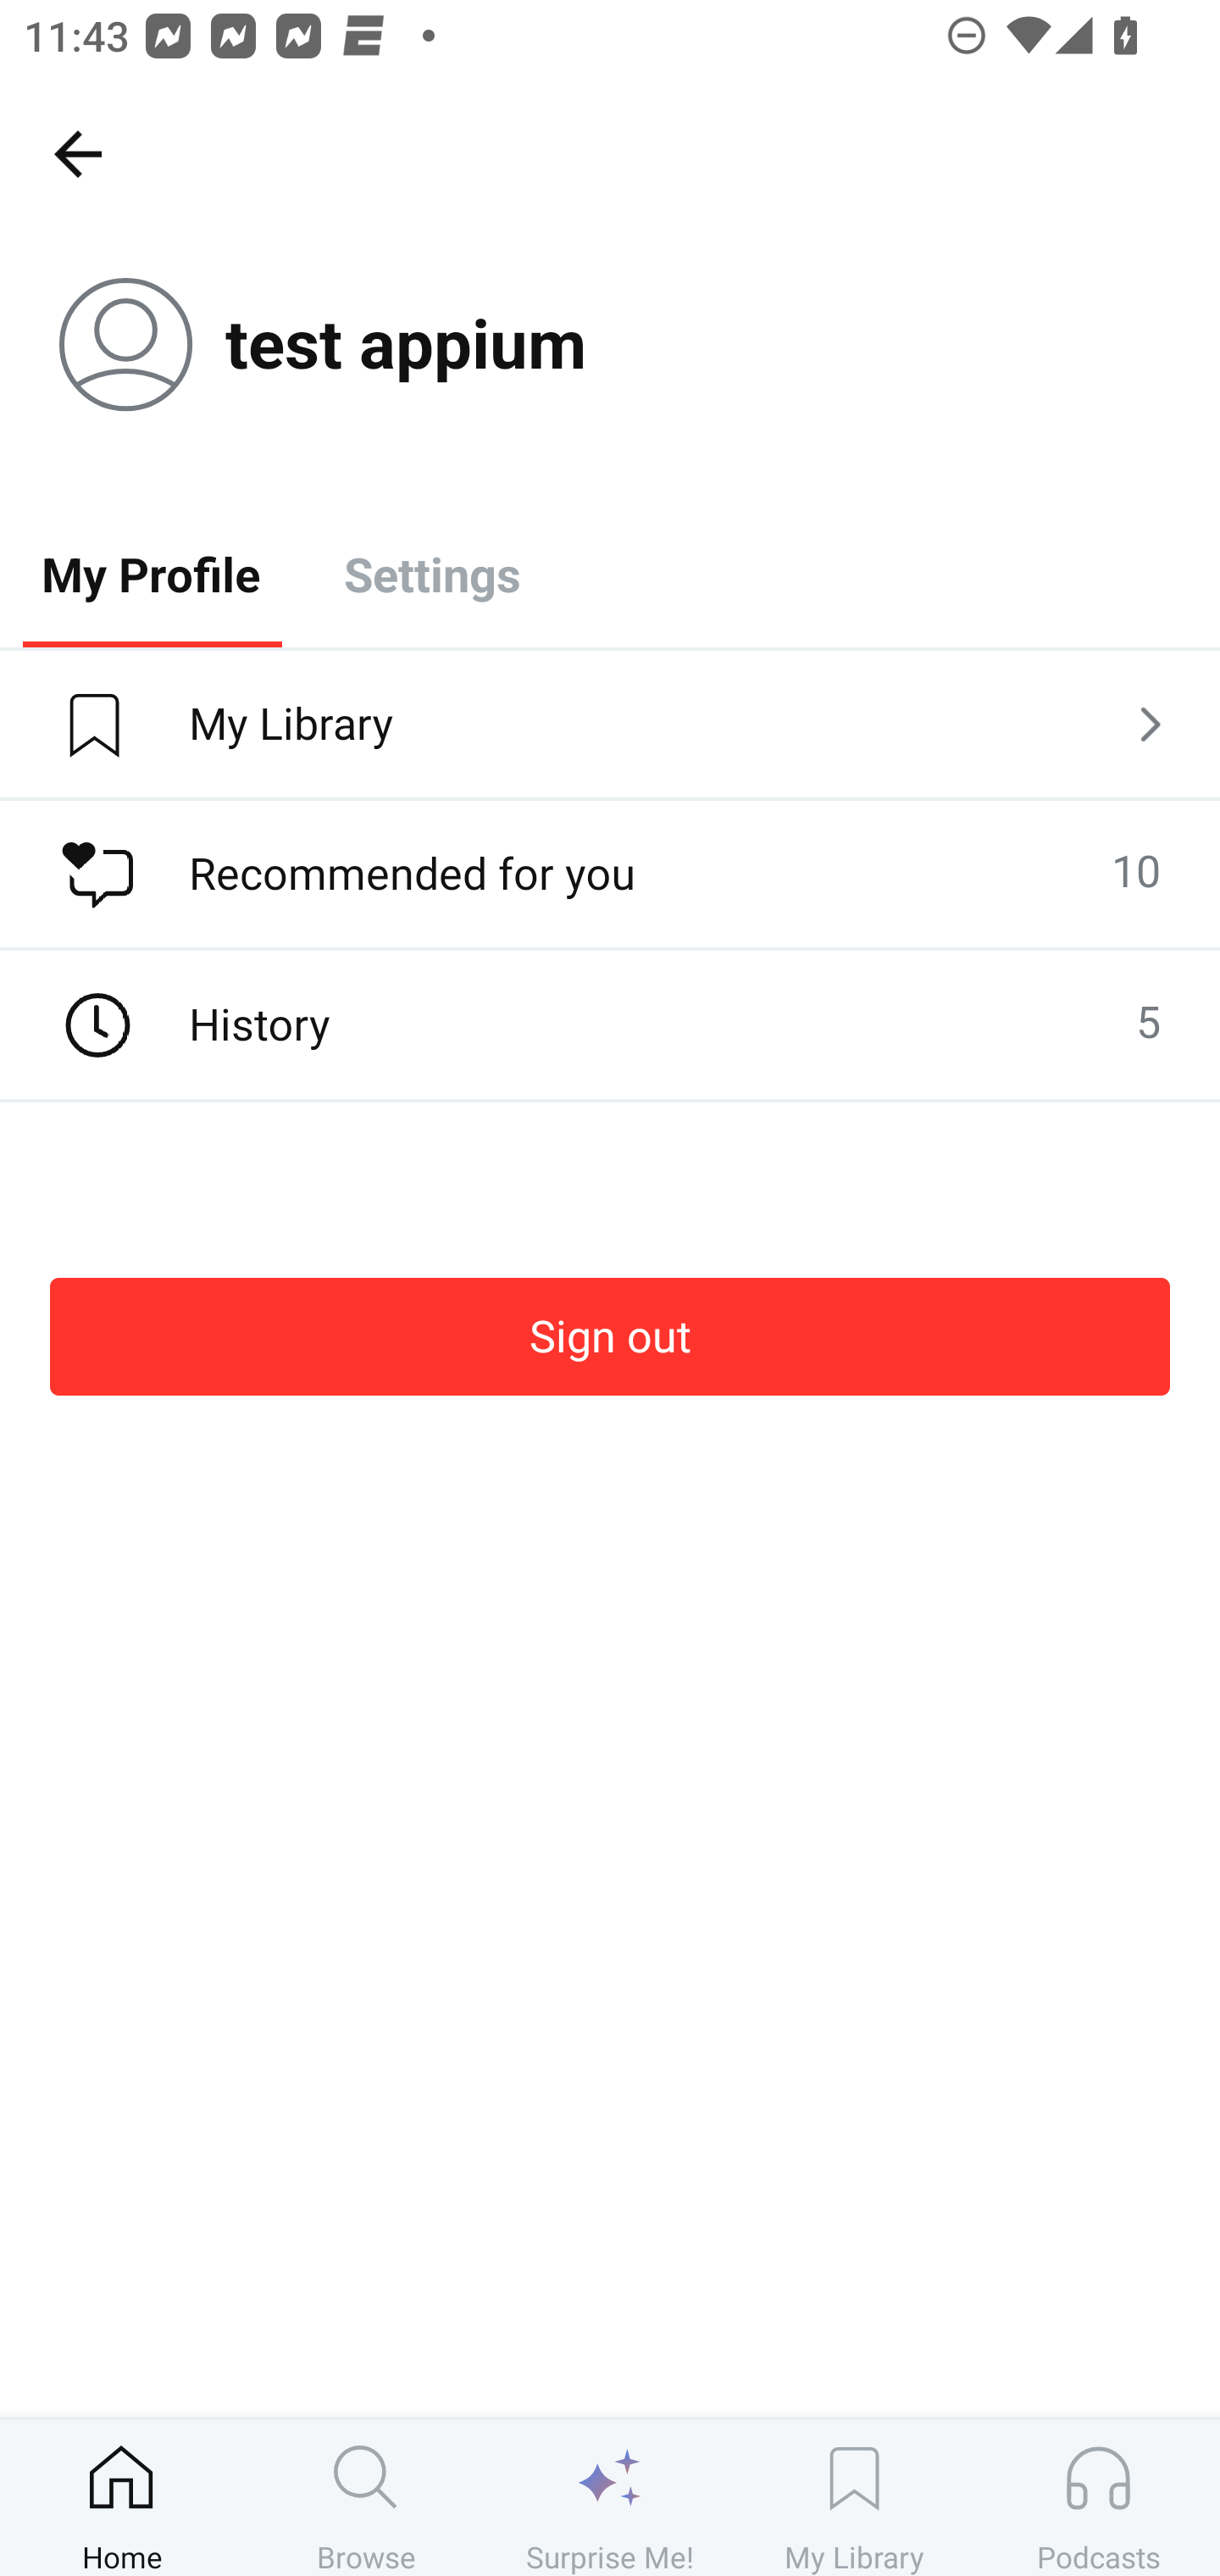 Image resolution: width=1220 pixels, height=2576 pixels. I want to click on Browse, so click(366, 2497).